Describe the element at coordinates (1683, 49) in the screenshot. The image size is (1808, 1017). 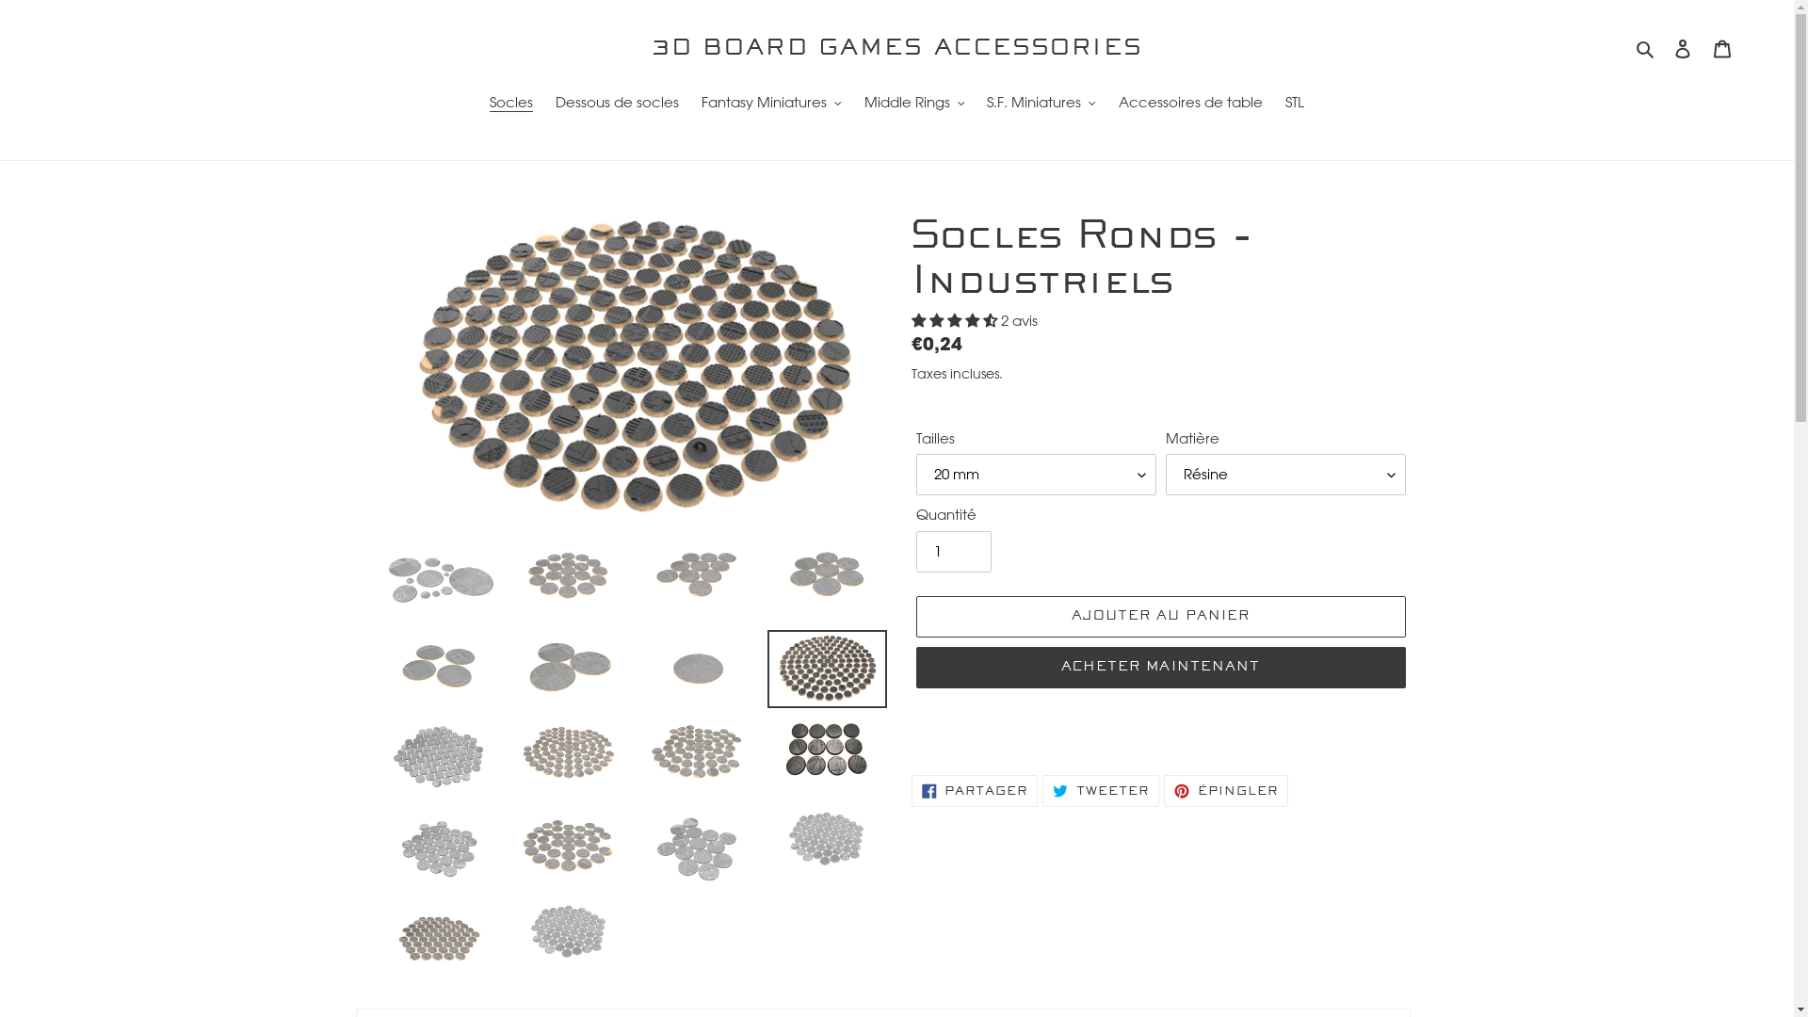
I see `Se connecter` at that location.